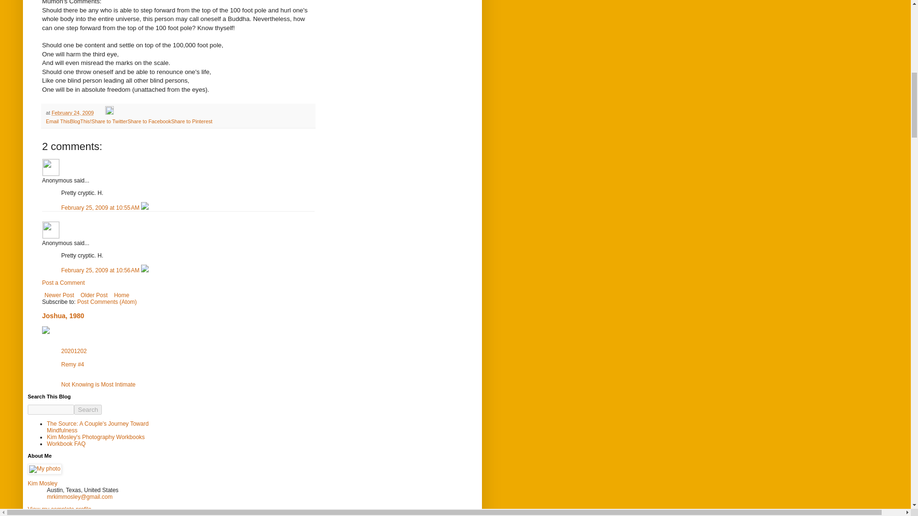 The width and height of the screenshot is (918, 516). I want to click on Kim Mosley's Photography Workbooks, so click(96, 437).